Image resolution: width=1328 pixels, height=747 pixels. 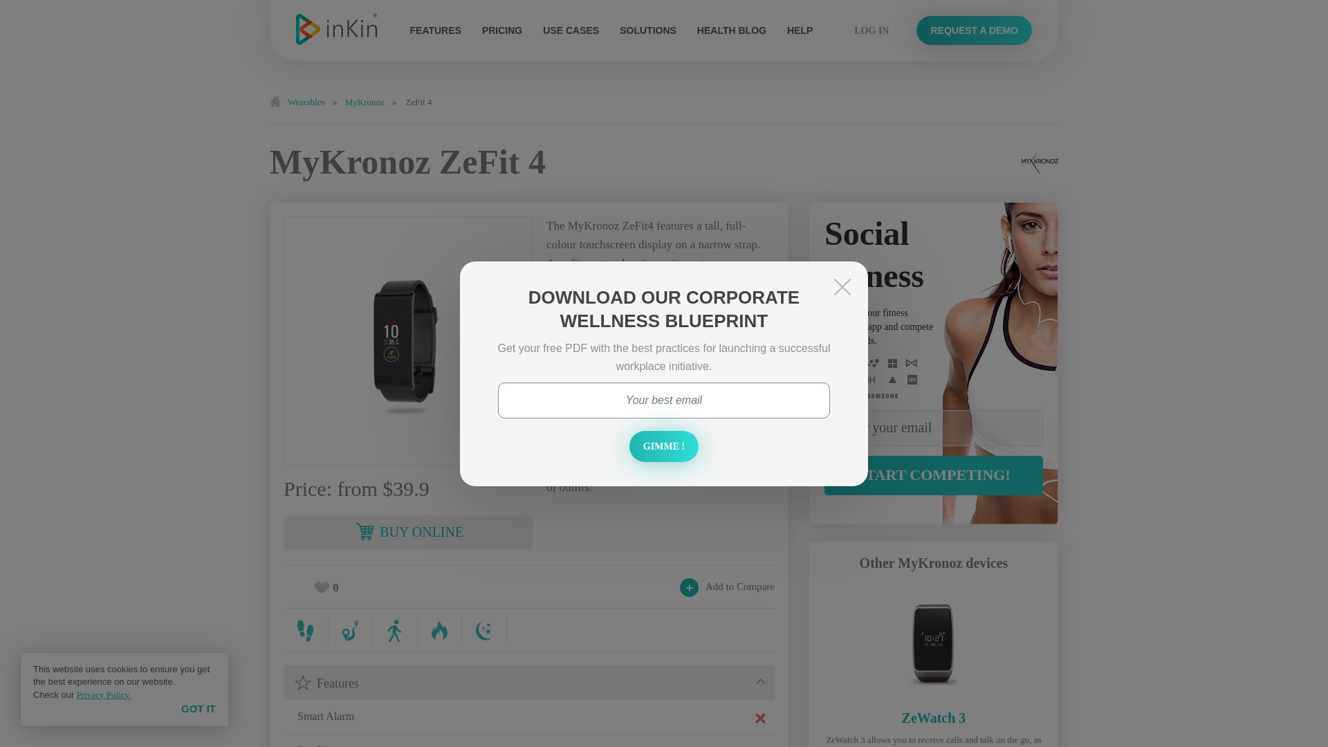 What do you see at coordinates (365, 102) in the screenshot?
I see `MyKronoz` at bounding box center [365, 102].